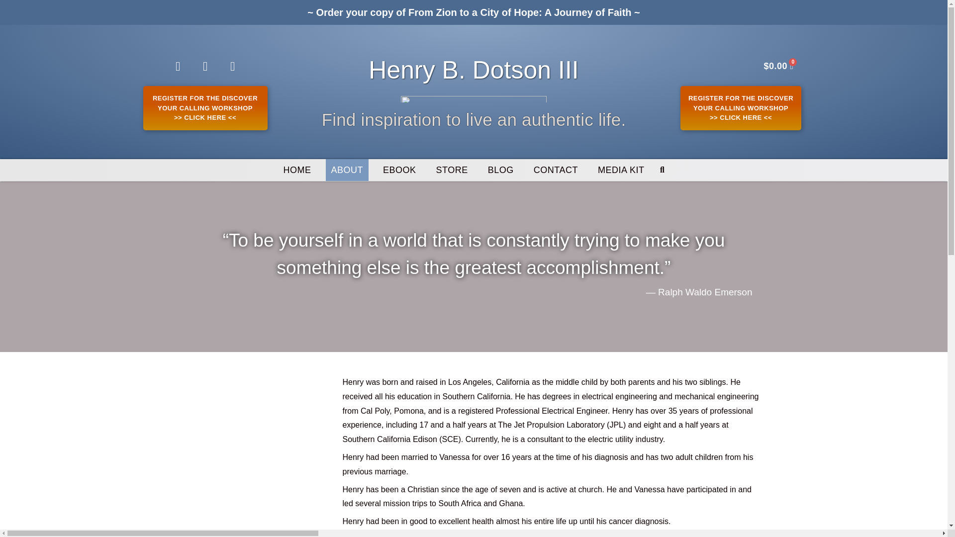 Image resolution: width=955 pixels, height=537 pixels. What do you see at coordinates (474, 70) in the screenshot?
I see `Henry B. Dotson III` at bounding box center [474, 70].